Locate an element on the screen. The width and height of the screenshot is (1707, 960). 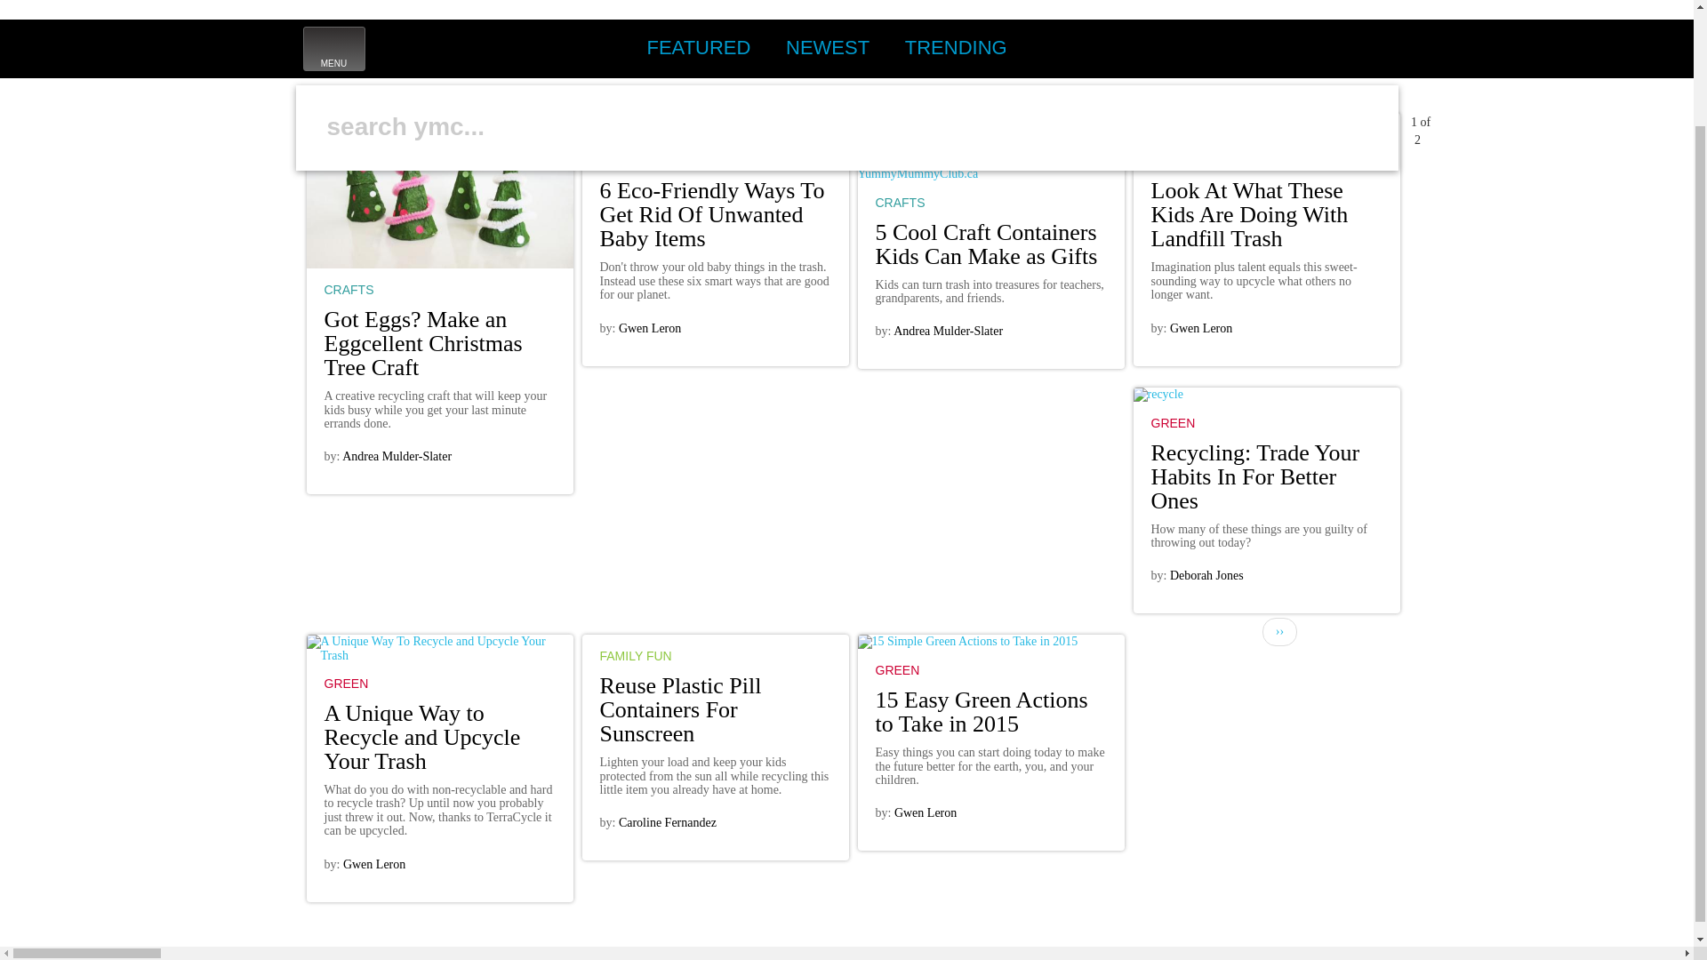
NEWEST is located at coordinates (333, 48).